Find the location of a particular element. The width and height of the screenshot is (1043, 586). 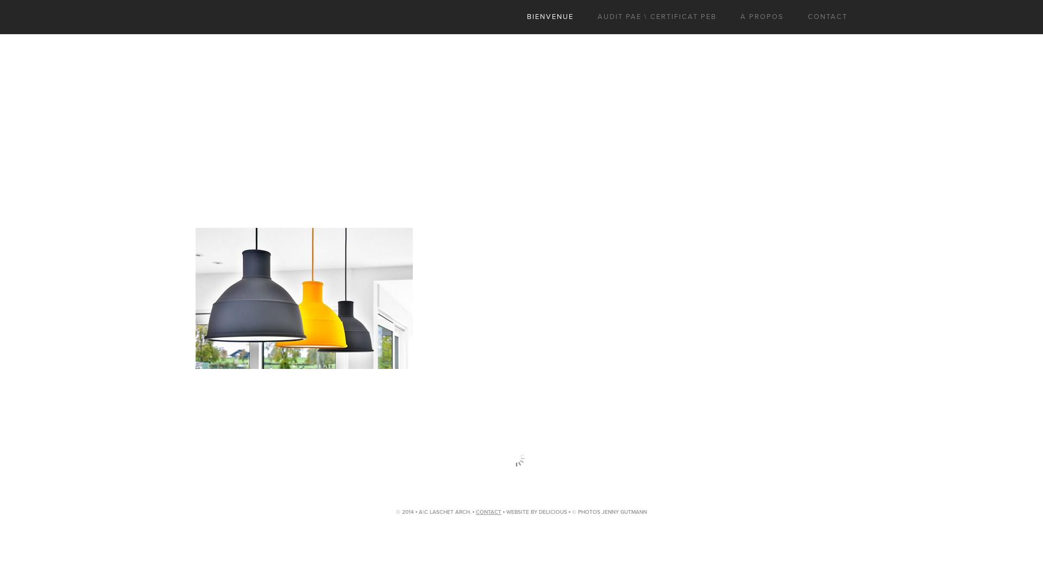

BIENVENUE is located at coordinates (550, 16).